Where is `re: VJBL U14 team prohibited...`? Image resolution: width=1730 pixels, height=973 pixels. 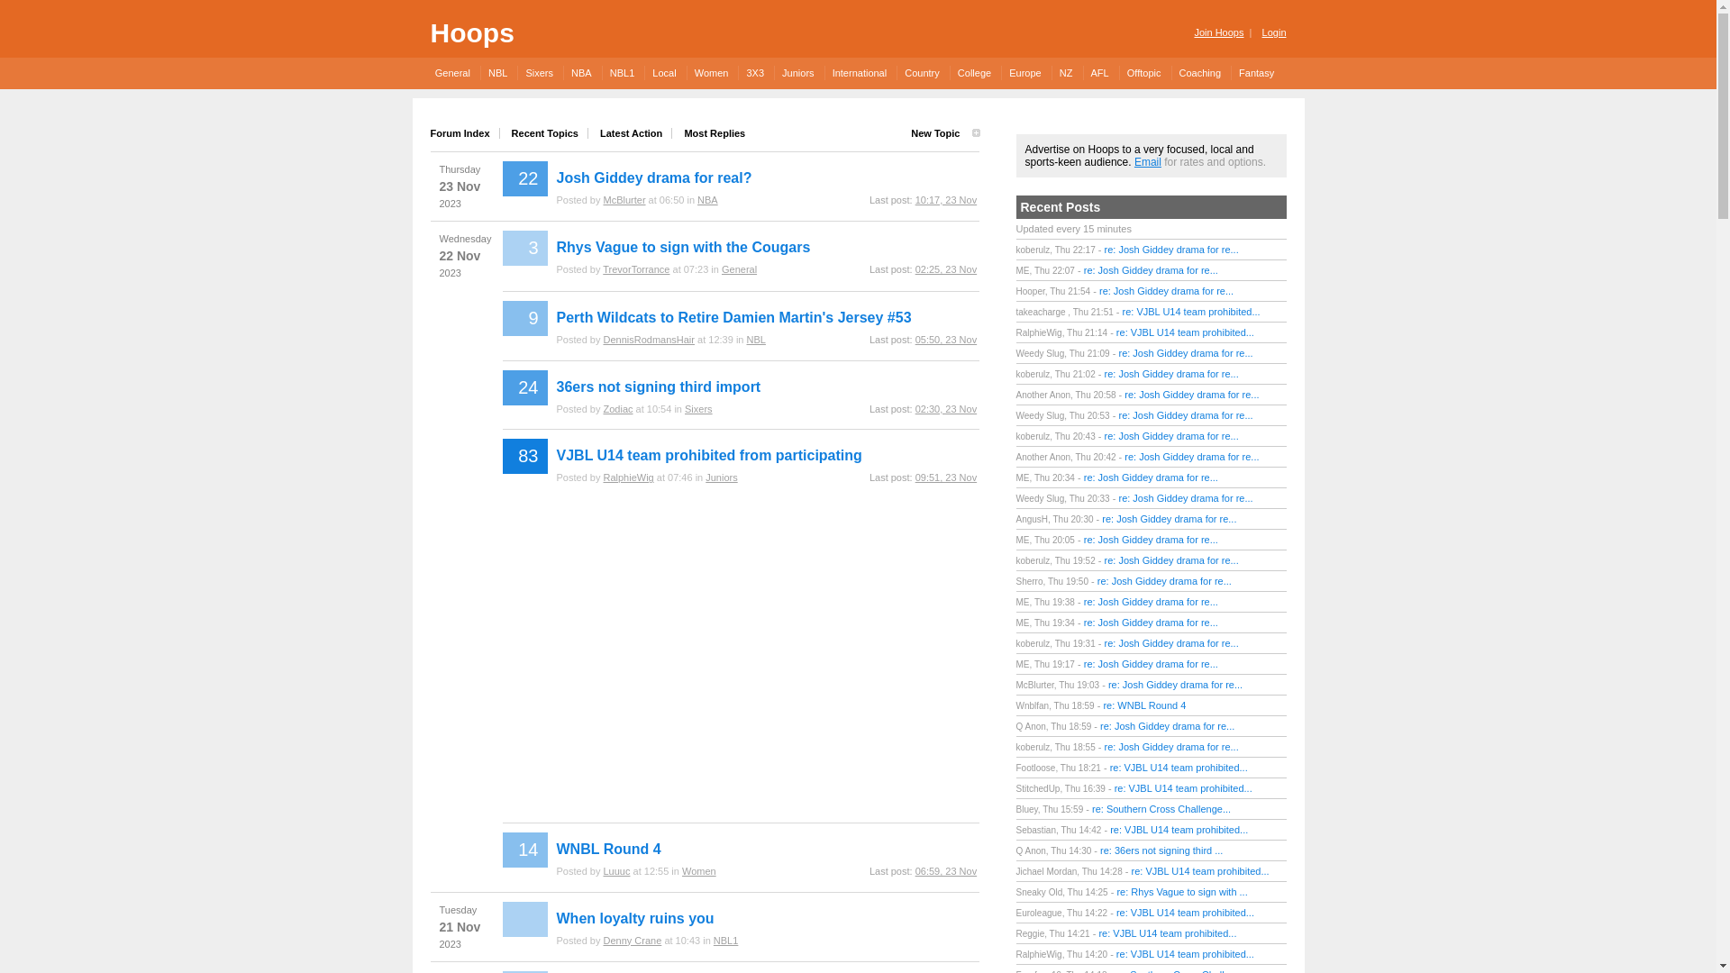 re: VJBL U14 team prohibited... is located at coordinates (1186, 913).